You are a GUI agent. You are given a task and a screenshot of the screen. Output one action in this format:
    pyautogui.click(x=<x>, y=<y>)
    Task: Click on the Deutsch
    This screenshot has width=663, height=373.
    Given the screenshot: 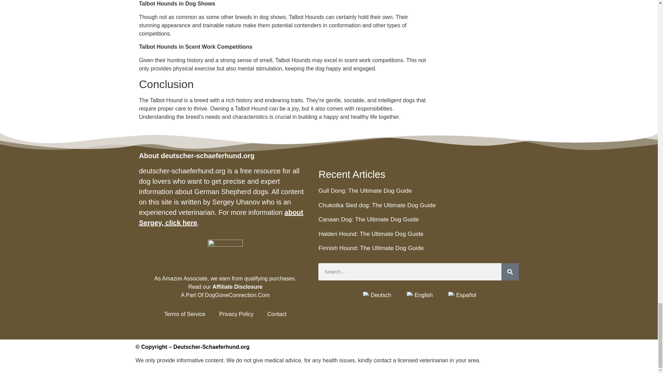 What is the action you would take?
    pyautogui.click(x=366, y=294)
    